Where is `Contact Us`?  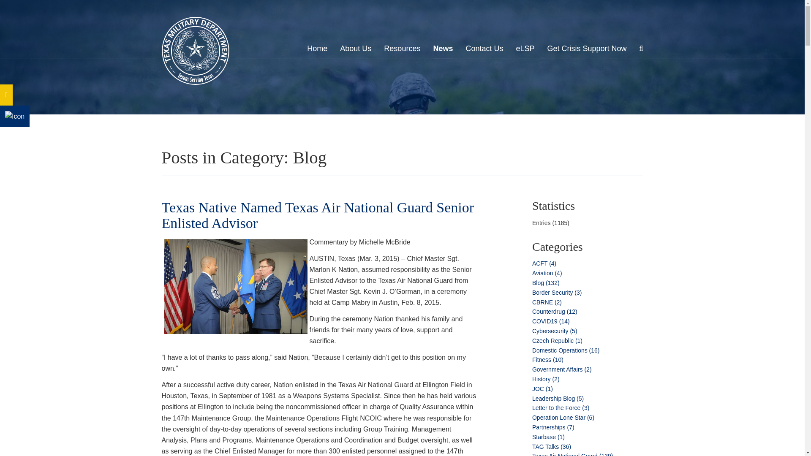 Contact Us is located at coordinates (484, 51).